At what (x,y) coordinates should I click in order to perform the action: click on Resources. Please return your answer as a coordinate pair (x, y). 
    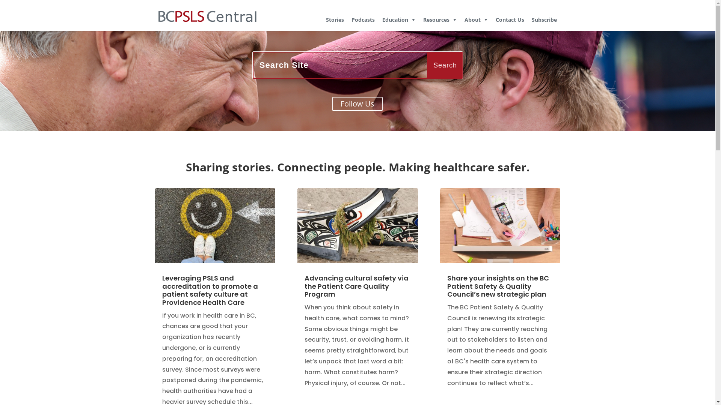
    Looking at the image, I should click on (440, 22).